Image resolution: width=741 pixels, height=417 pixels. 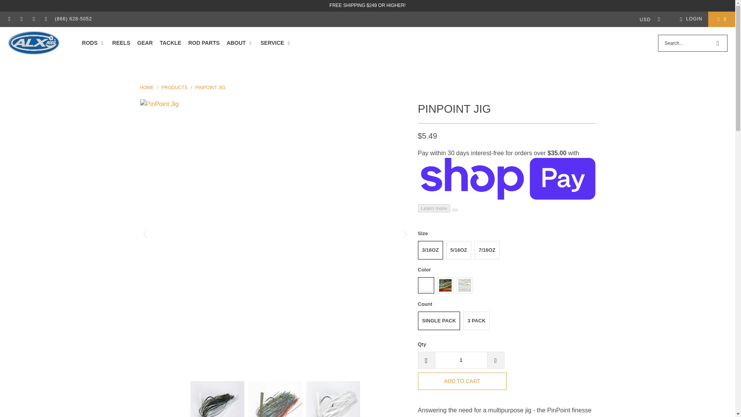 What do you see at coordinates (34, 43) in the screenshot?
I see `ALX Rods` at bounding box center [34, 43].